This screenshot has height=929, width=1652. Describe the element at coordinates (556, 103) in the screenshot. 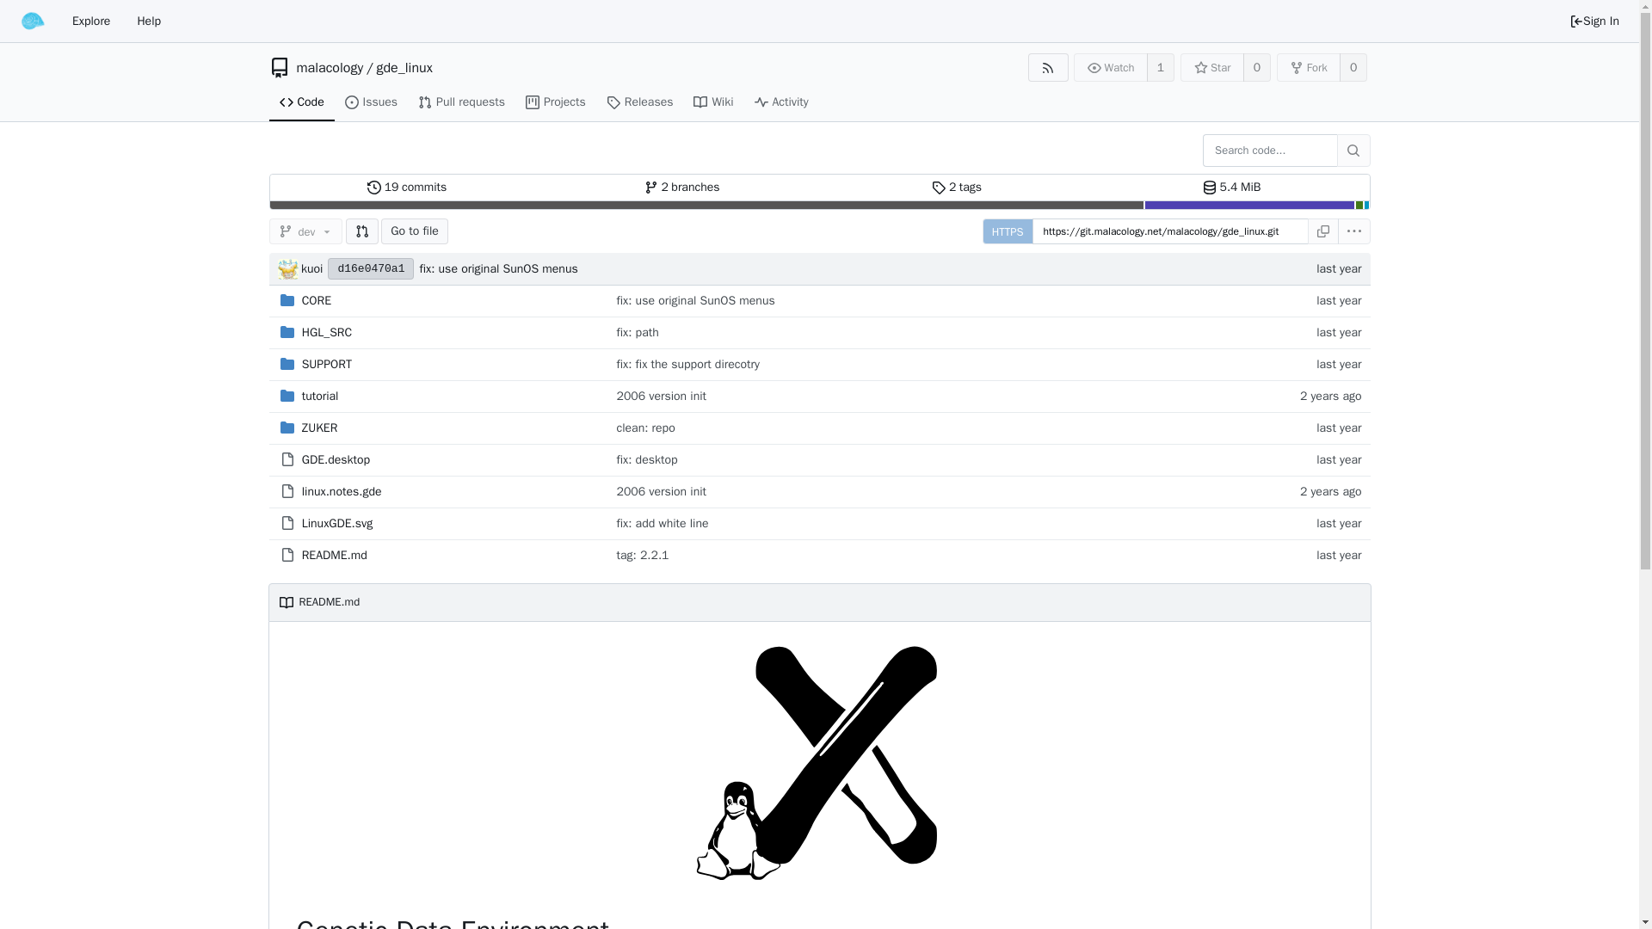

I see `Projects` at that location.